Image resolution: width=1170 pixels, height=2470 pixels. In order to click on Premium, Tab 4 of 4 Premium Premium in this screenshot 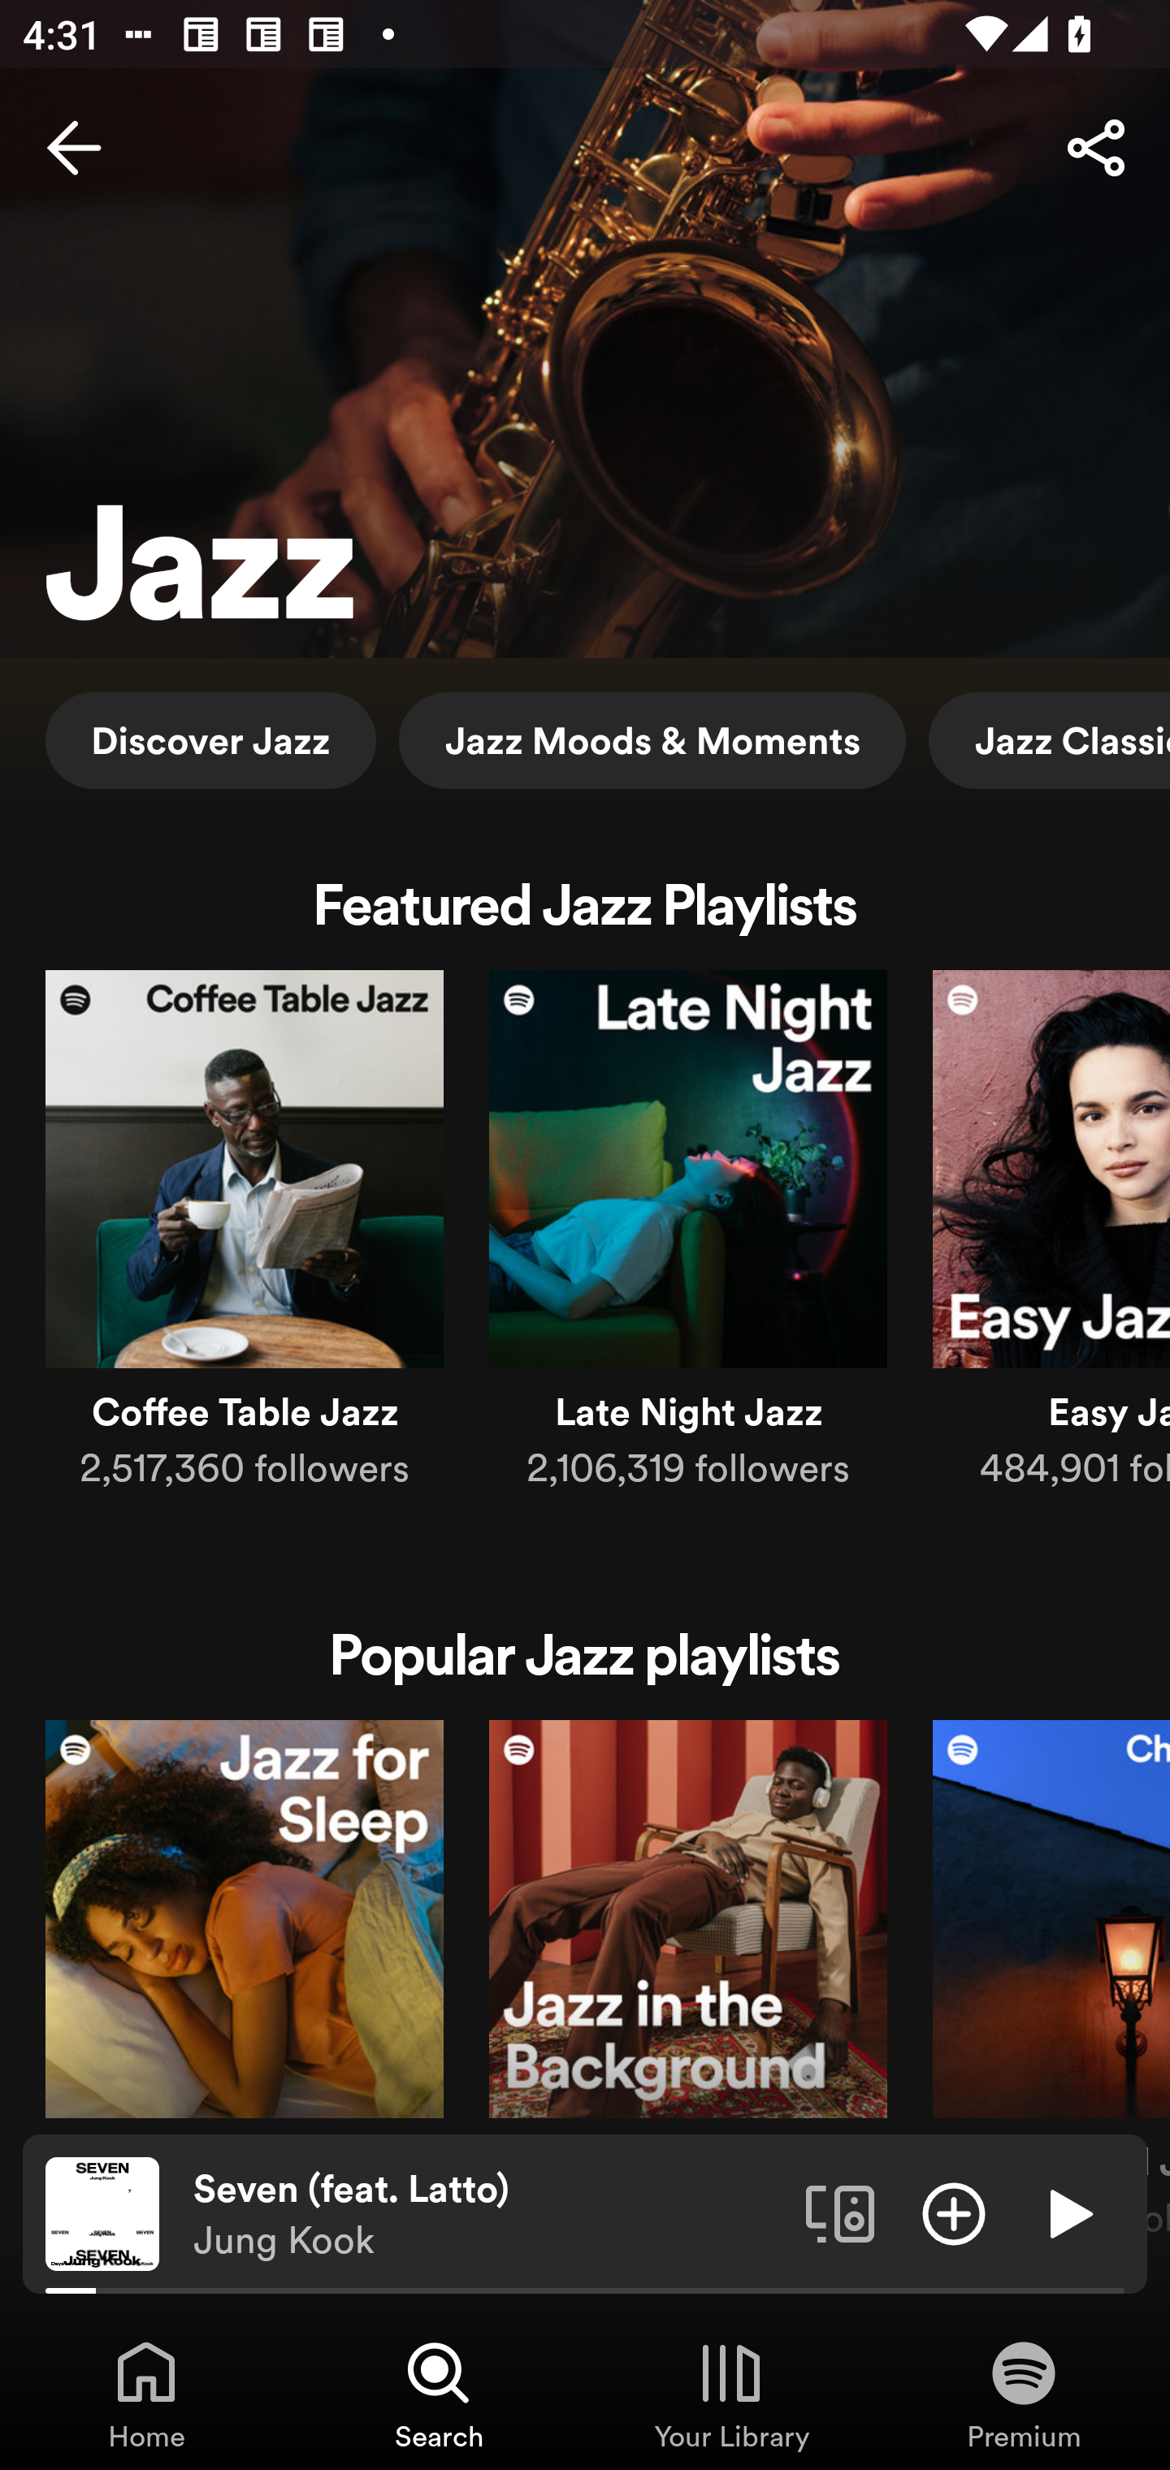, I will do `click(1024, 2394)`.